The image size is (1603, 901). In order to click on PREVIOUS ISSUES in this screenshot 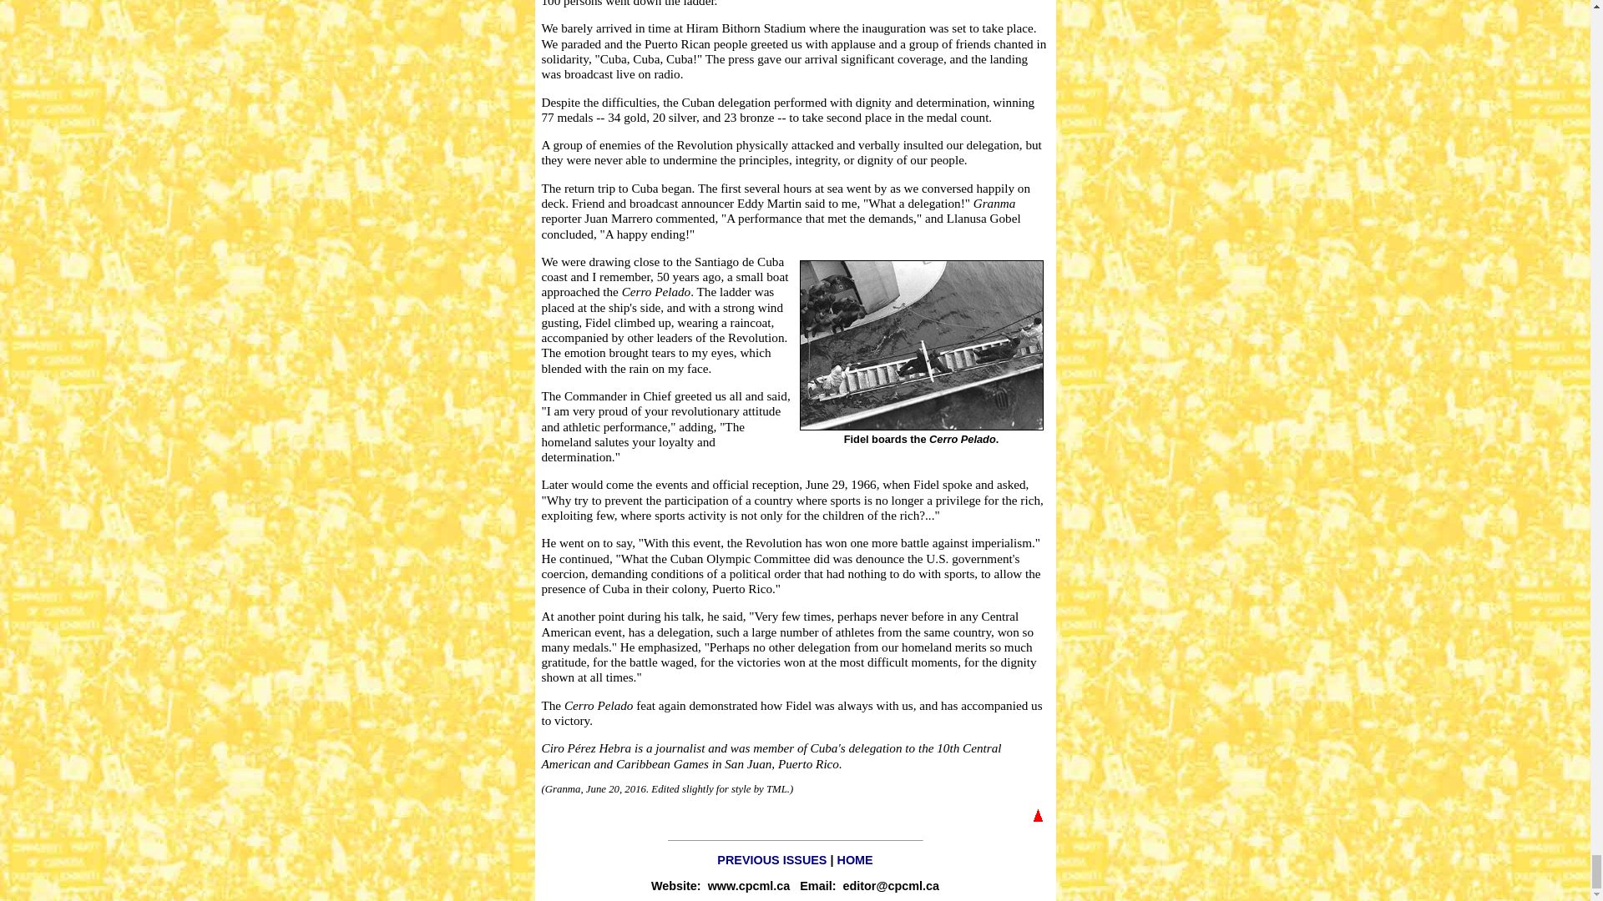, I will do `click(771, 859)`.